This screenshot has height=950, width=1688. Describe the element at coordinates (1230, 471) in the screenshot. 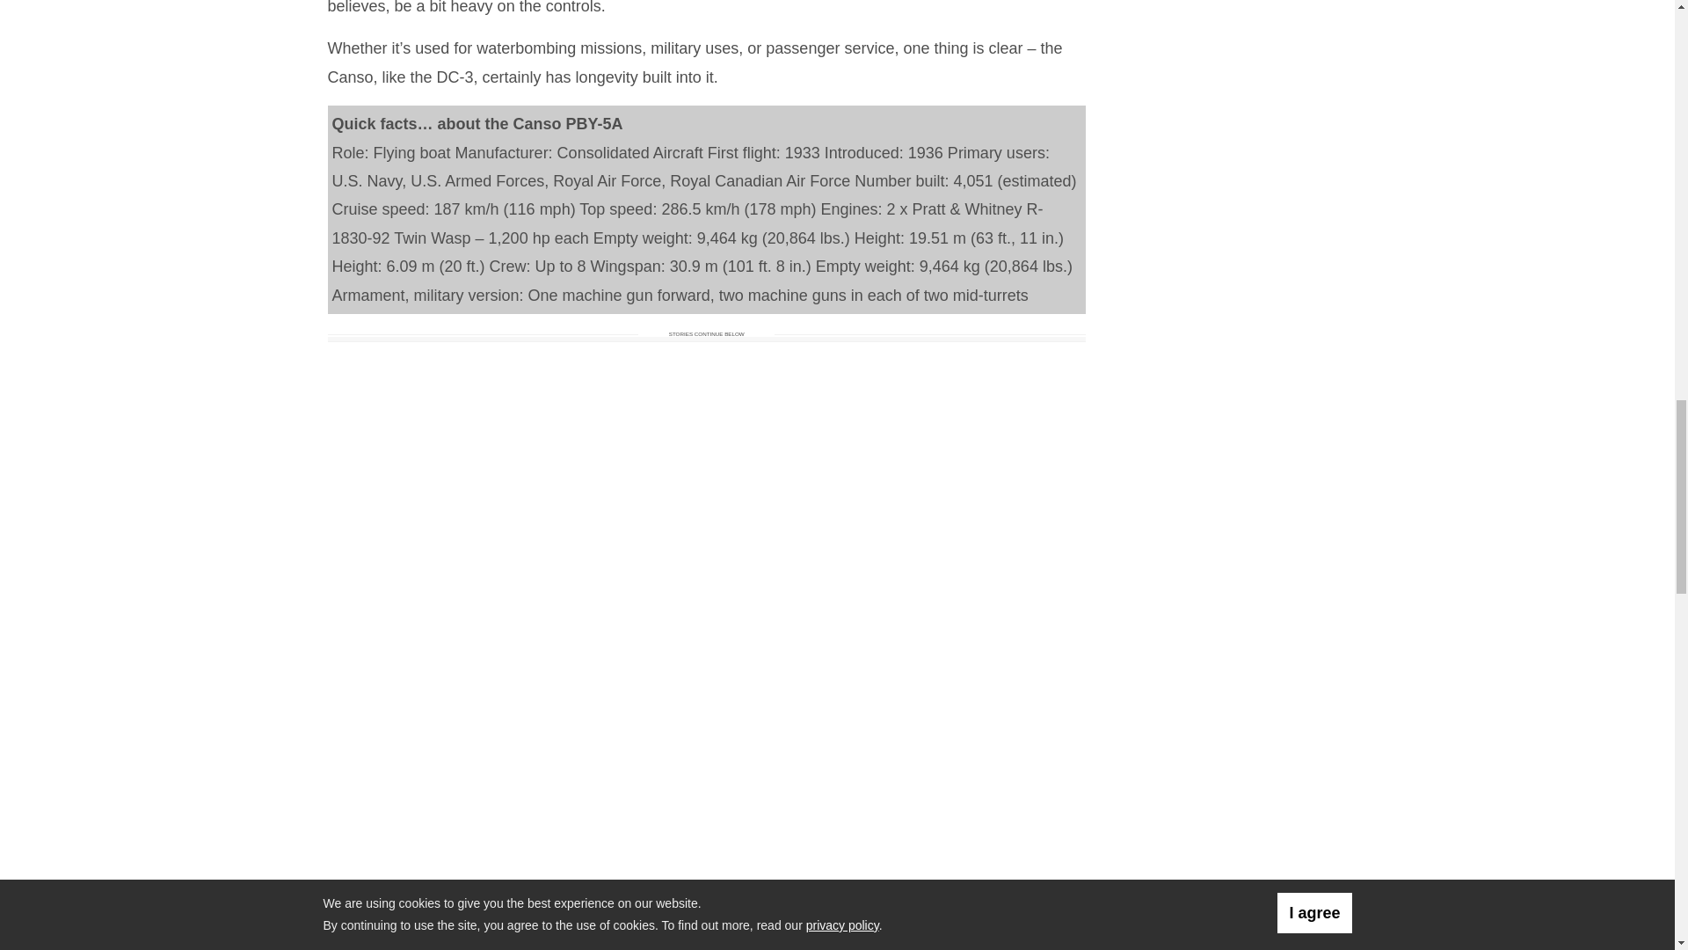

I see `3rd party ad content` at that location.